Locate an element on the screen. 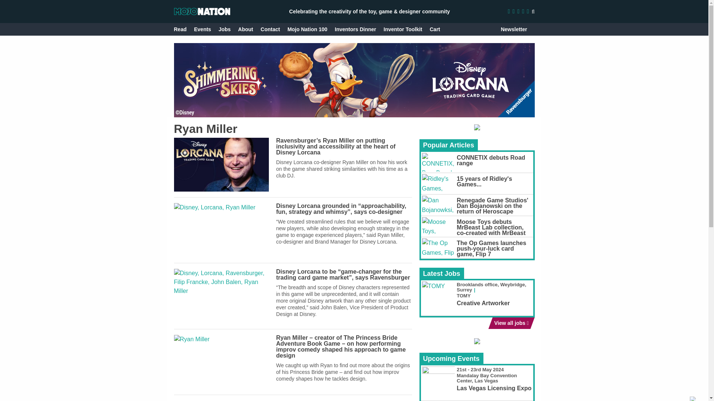 The image size is (714, 401). Mojo Nation 100 is located at coordinates (307, 29).